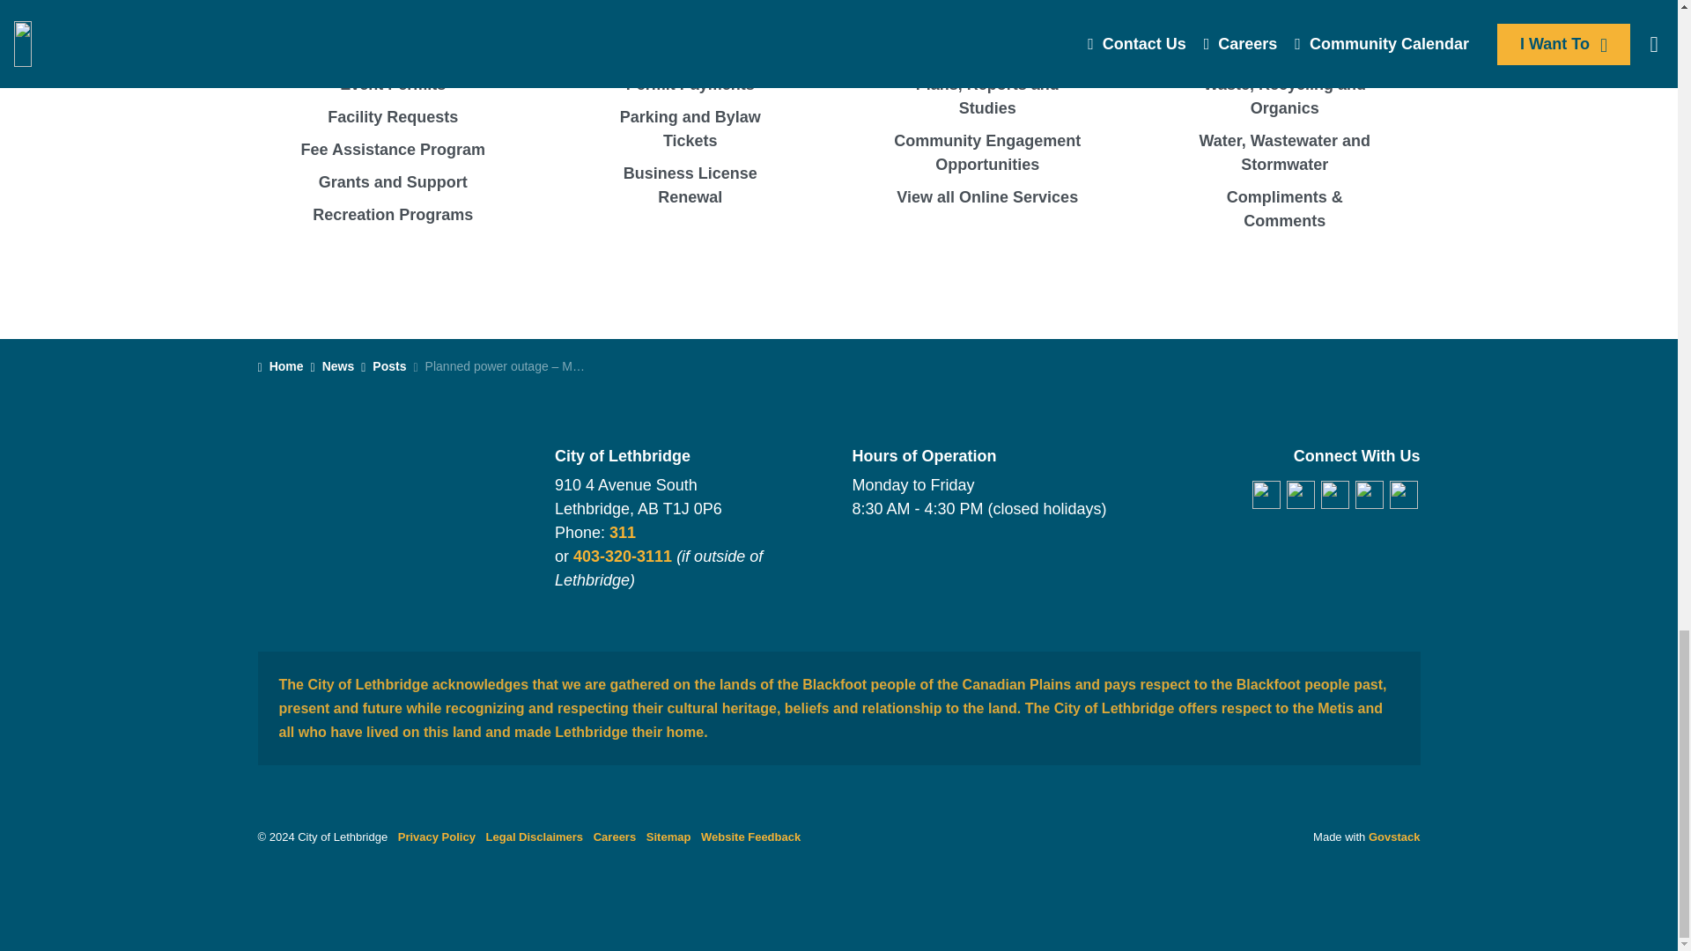 The width and height of the screenshot is (1691, 951). What do you see at coordinates (393, 85) in the screenshot?
I see `Event Permits` at bounding box center [393, 85].